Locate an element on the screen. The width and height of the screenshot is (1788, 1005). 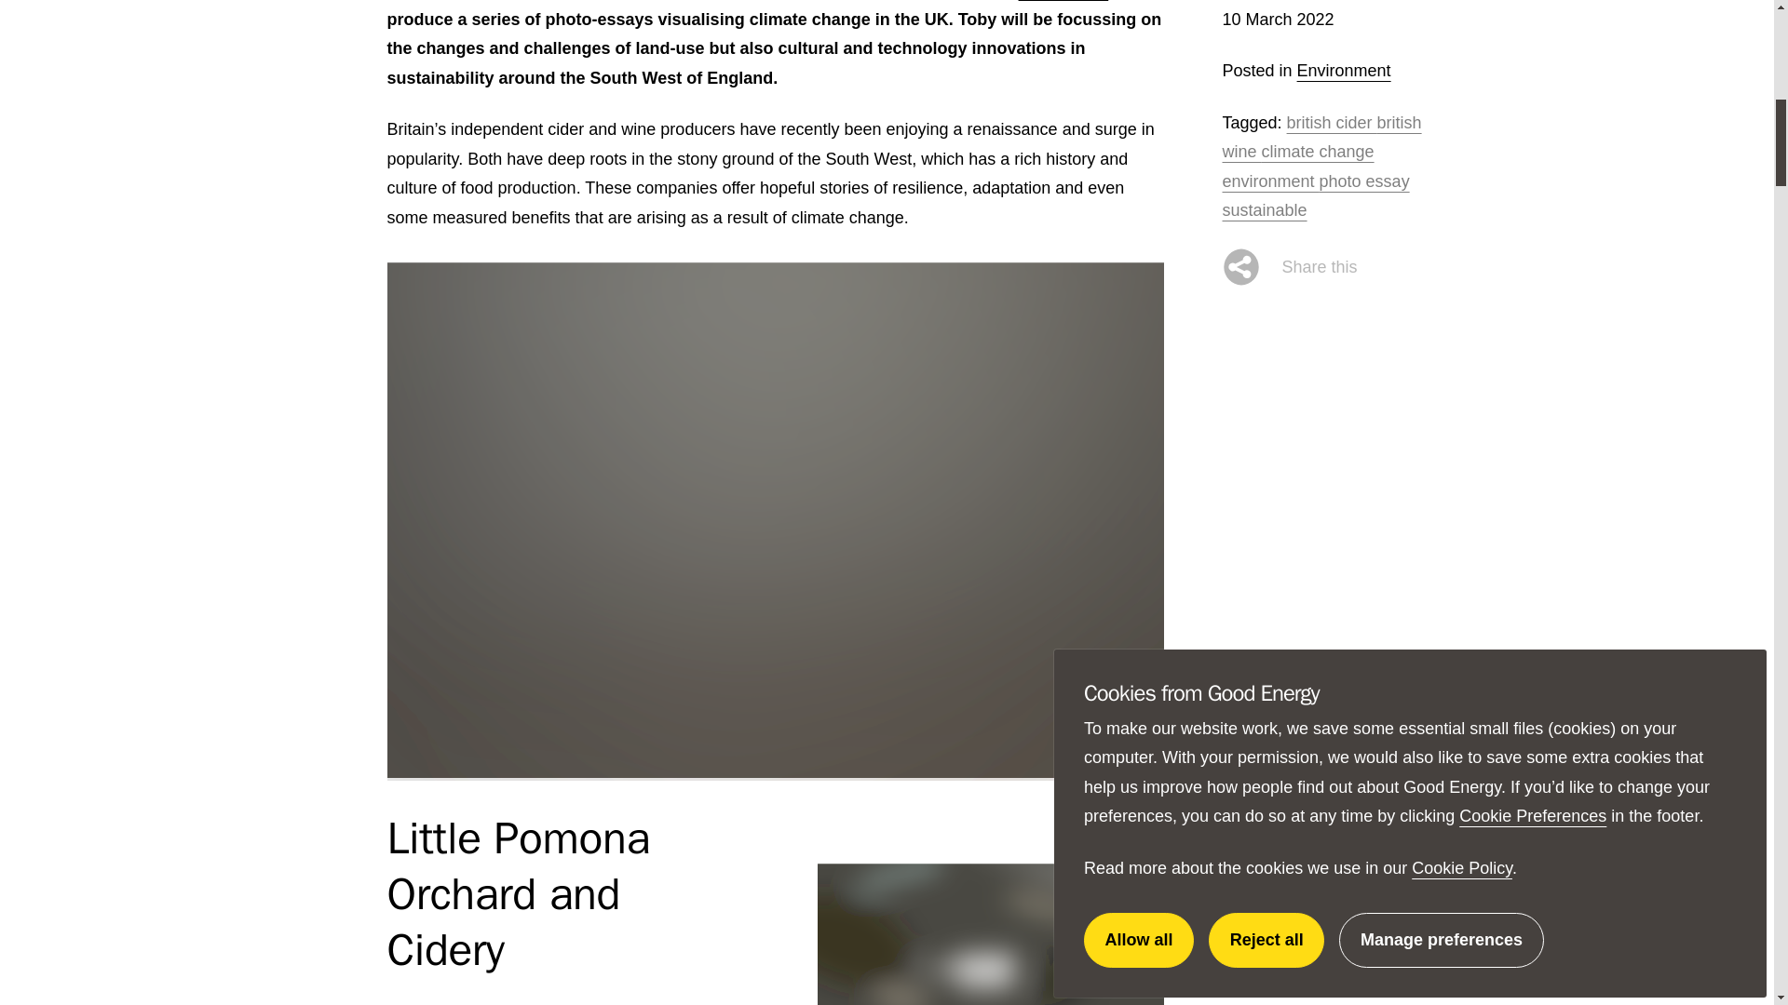
british cider is located at coordinates (1332, 123).